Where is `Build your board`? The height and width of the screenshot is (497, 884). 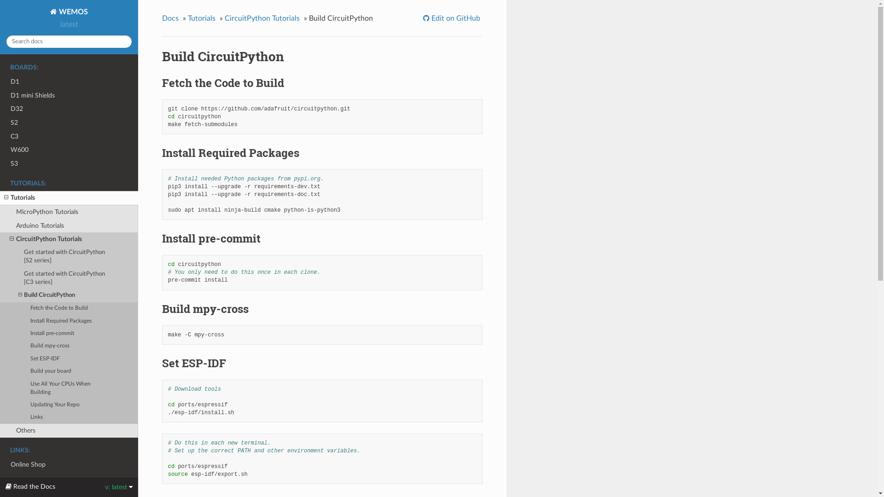
Build your board is located at coordinates (69, 372).